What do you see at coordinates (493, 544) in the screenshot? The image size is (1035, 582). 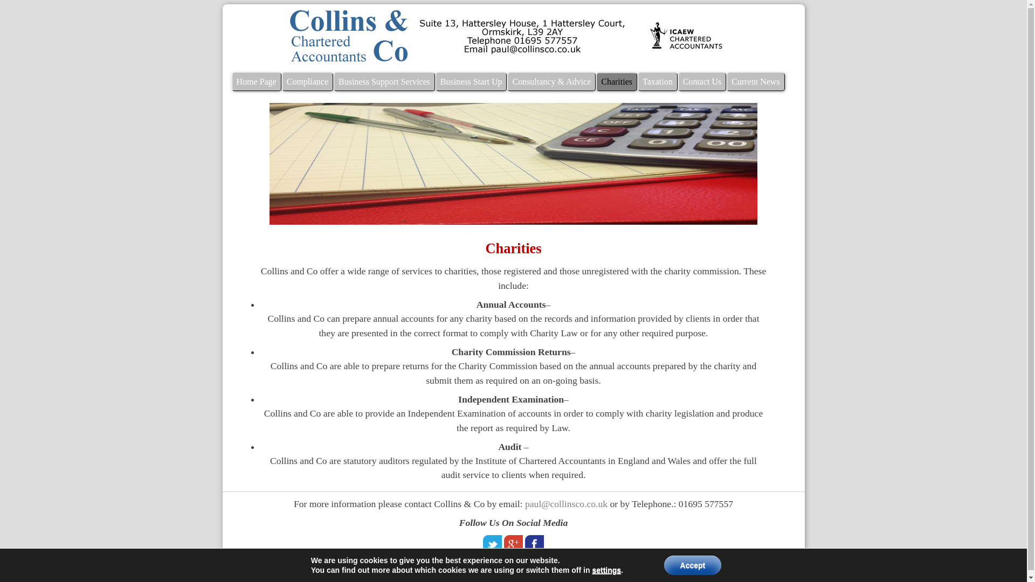 I see `Twitter` at bounding box center [493, 544].